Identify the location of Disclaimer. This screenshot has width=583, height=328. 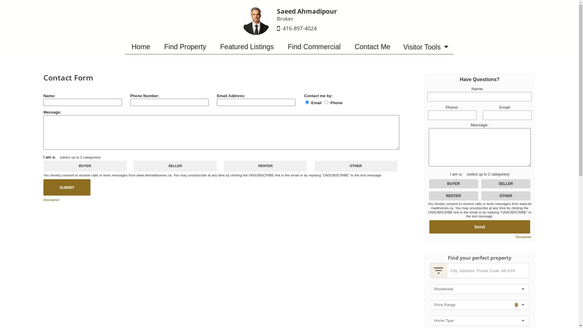
(523, 237).